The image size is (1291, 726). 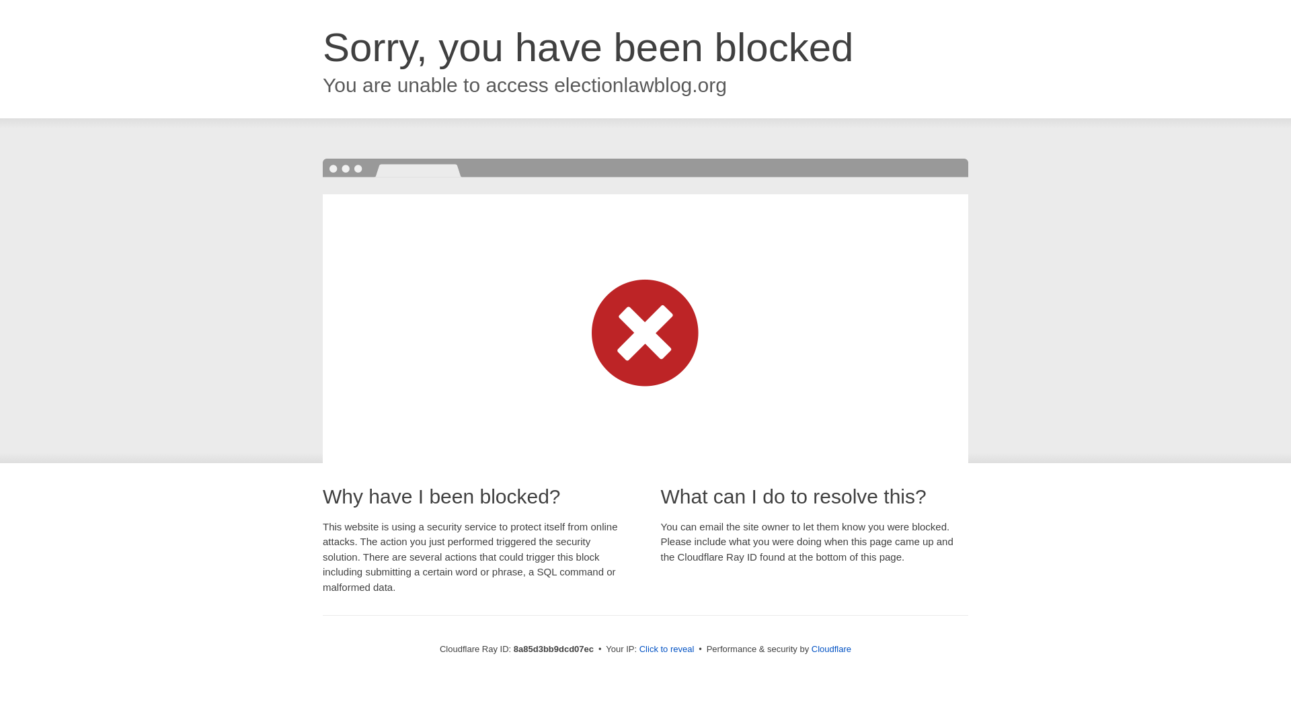 I want to click on Click to reveal, so click(x=666, y=649).